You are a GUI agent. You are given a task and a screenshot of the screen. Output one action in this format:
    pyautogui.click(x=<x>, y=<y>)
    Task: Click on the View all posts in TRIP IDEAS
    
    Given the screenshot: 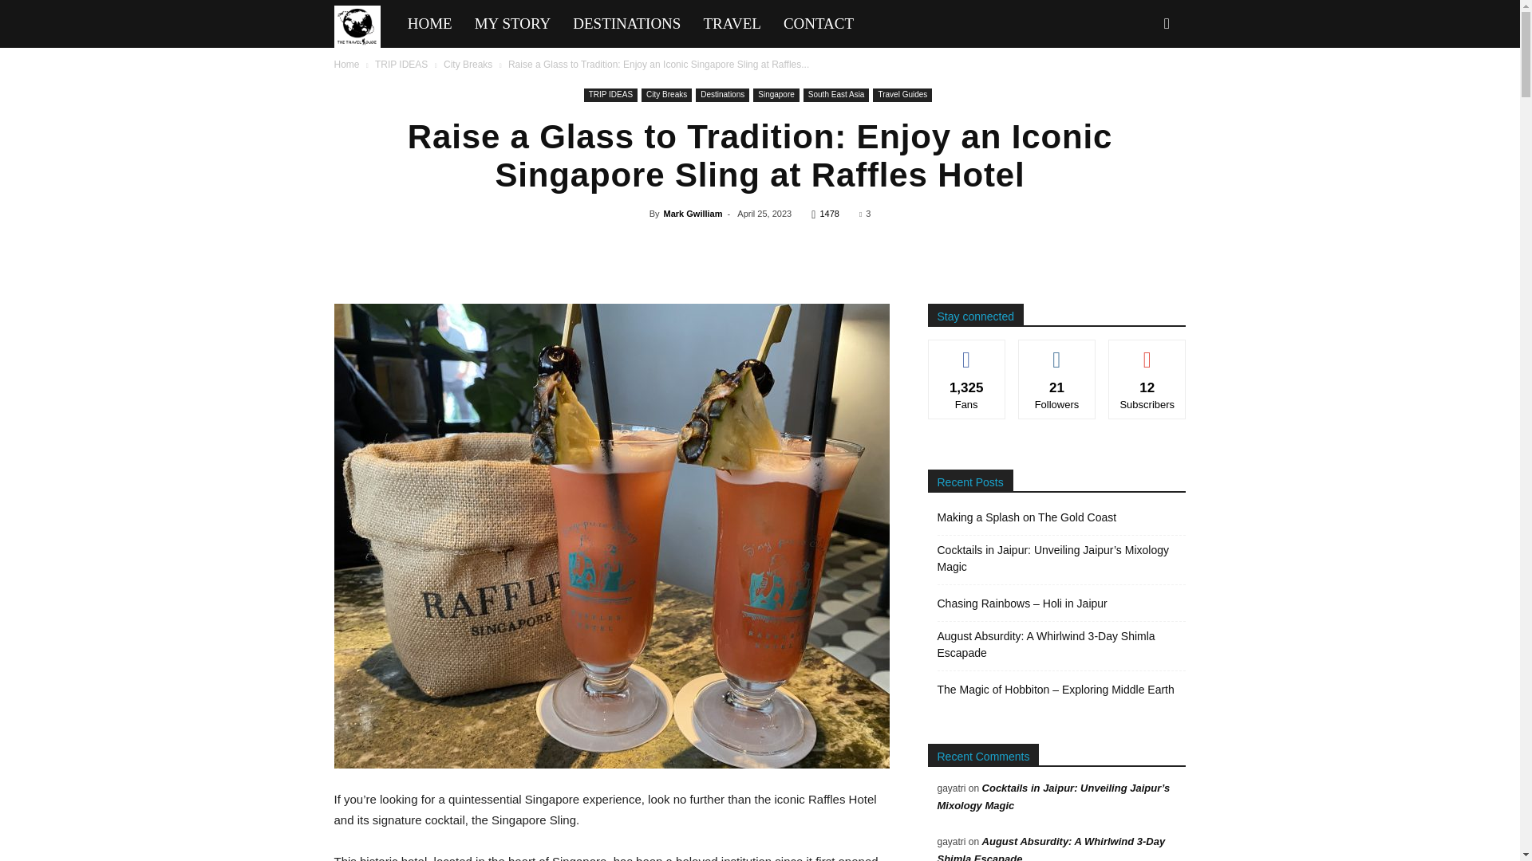 What is the action you would take?
    pyautogui.click(x=401, y=64)
    